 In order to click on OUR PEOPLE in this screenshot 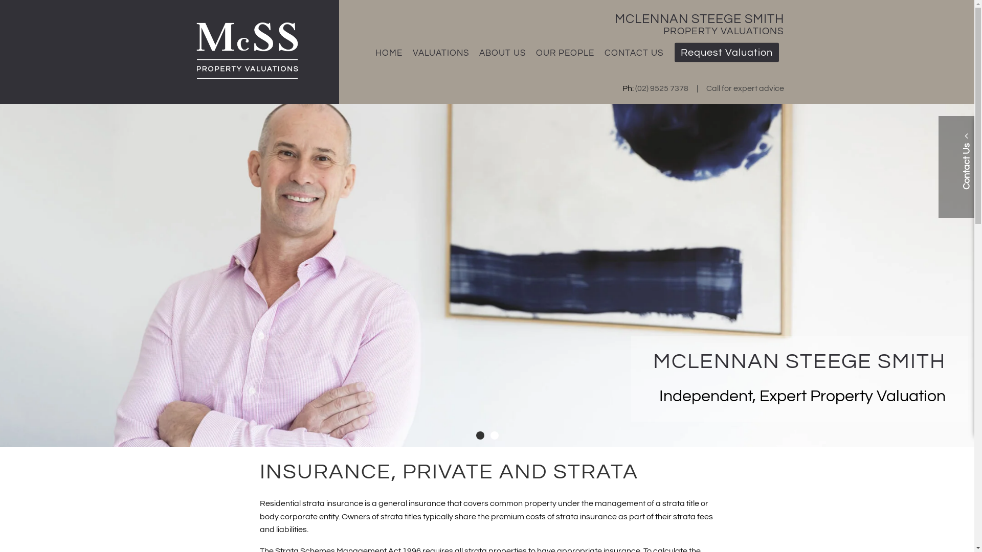, I will do `click(566, 53)`.